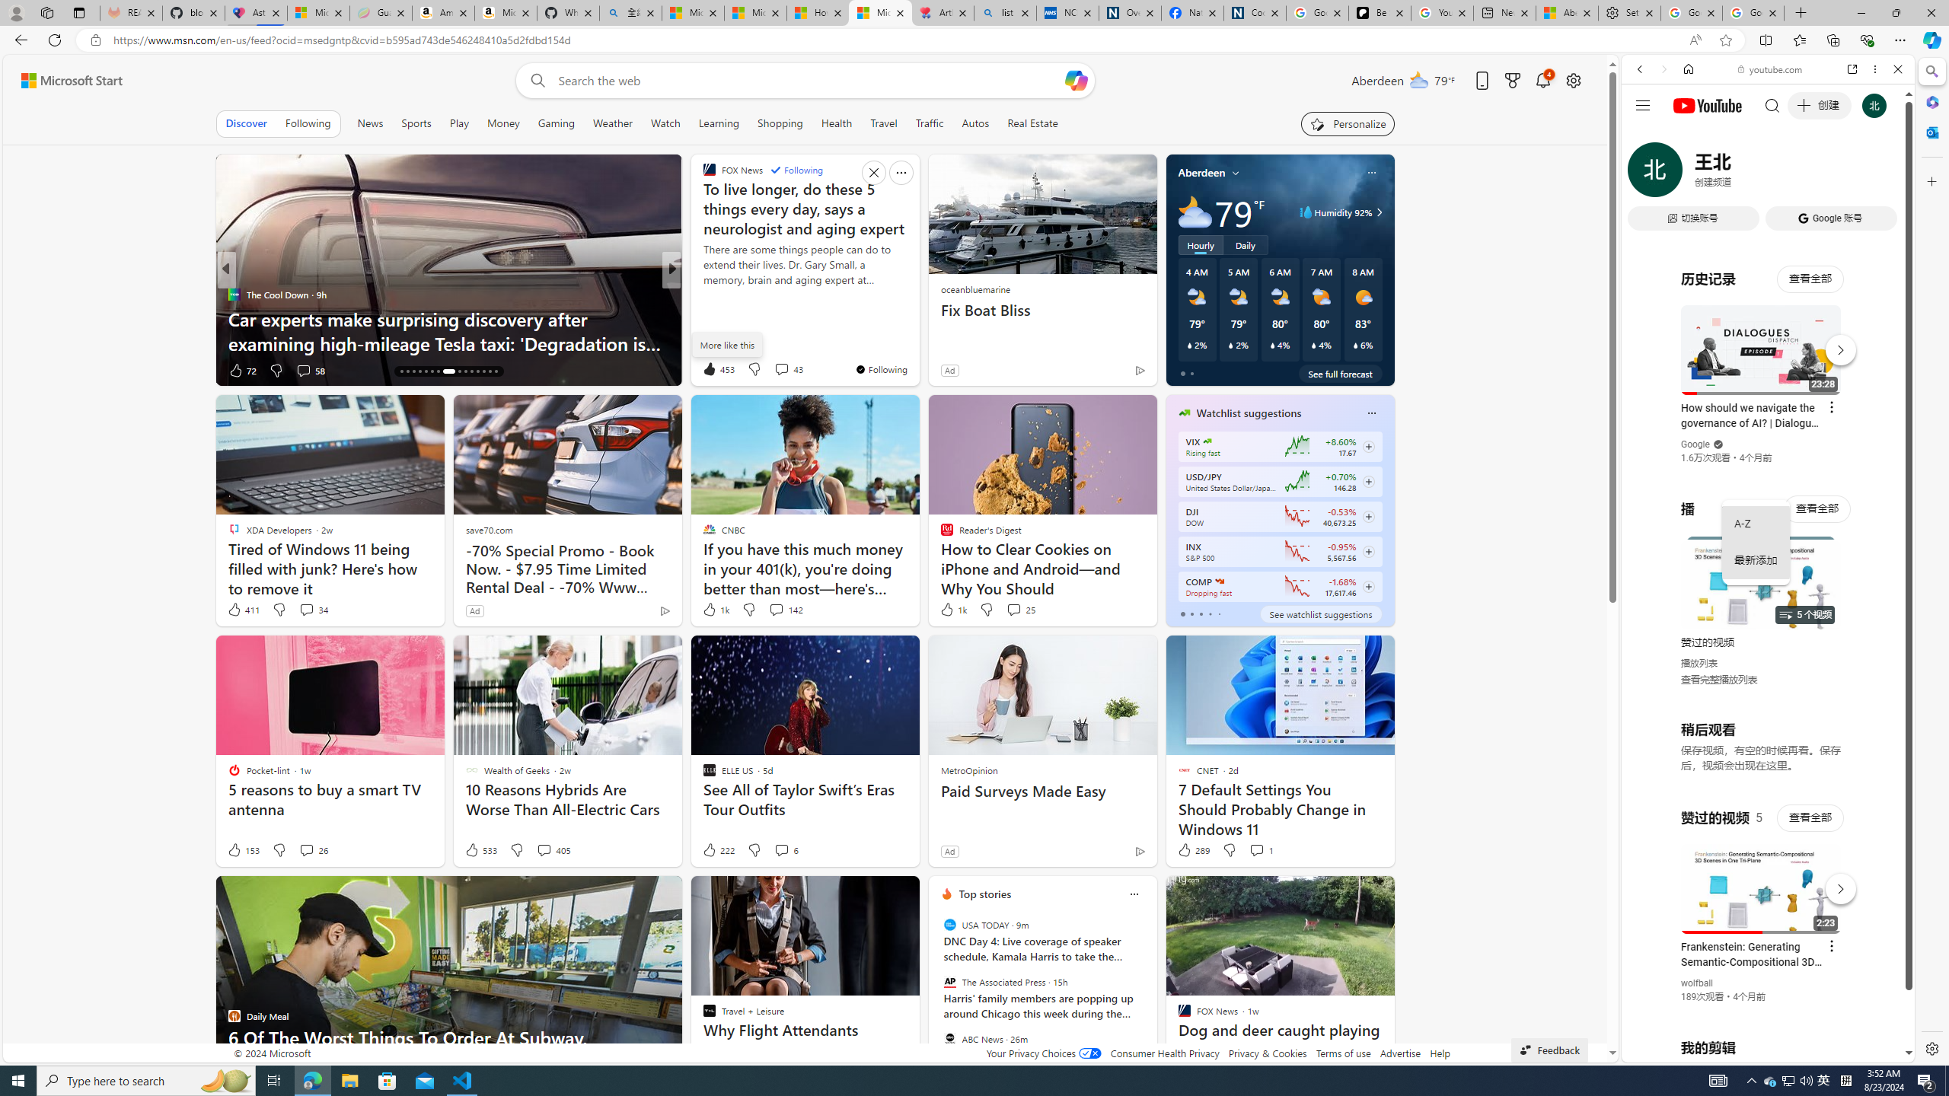  Describe the element at coordinates (455, 371) in the screenshot. I see `AutomationID: tab-24` at that location.